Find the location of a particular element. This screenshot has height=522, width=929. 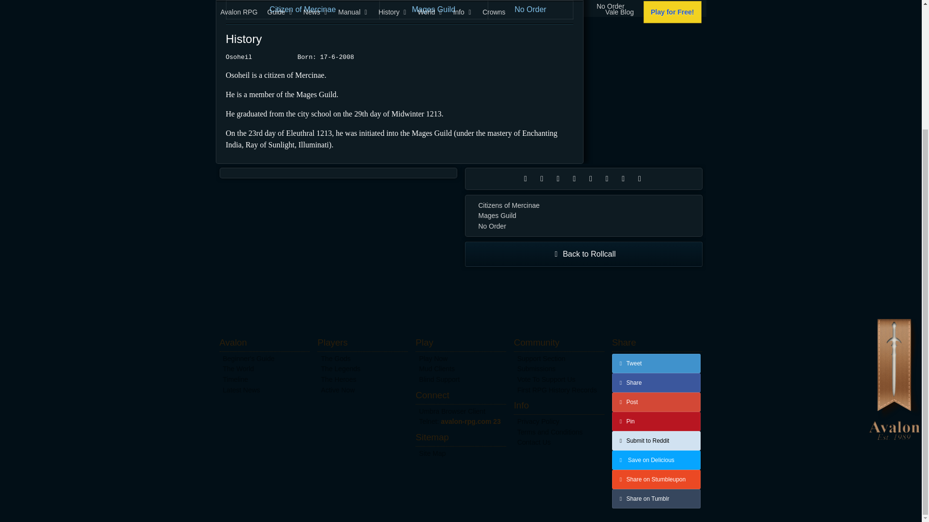

Mages Guild is located at coordinates (584, 216).